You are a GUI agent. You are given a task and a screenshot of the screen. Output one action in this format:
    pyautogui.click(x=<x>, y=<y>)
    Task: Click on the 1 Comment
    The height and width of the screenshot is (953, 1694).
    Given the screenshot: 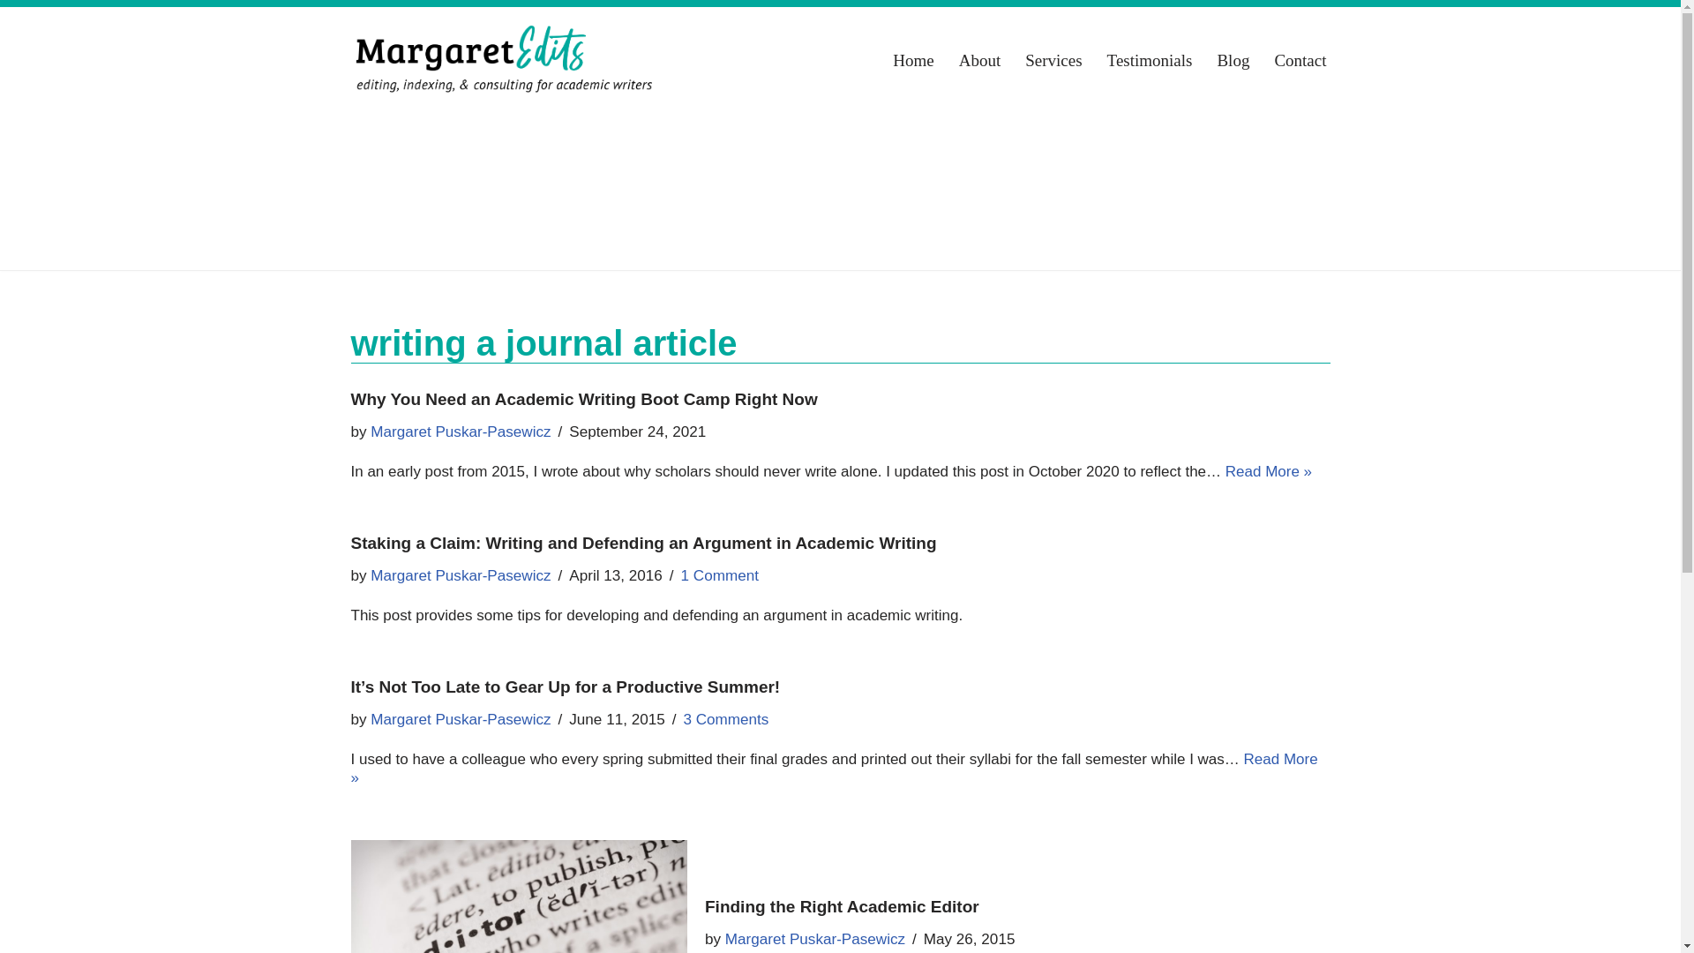 What is the action you would take?
    pyautogui.click(x=720, y=575)
    